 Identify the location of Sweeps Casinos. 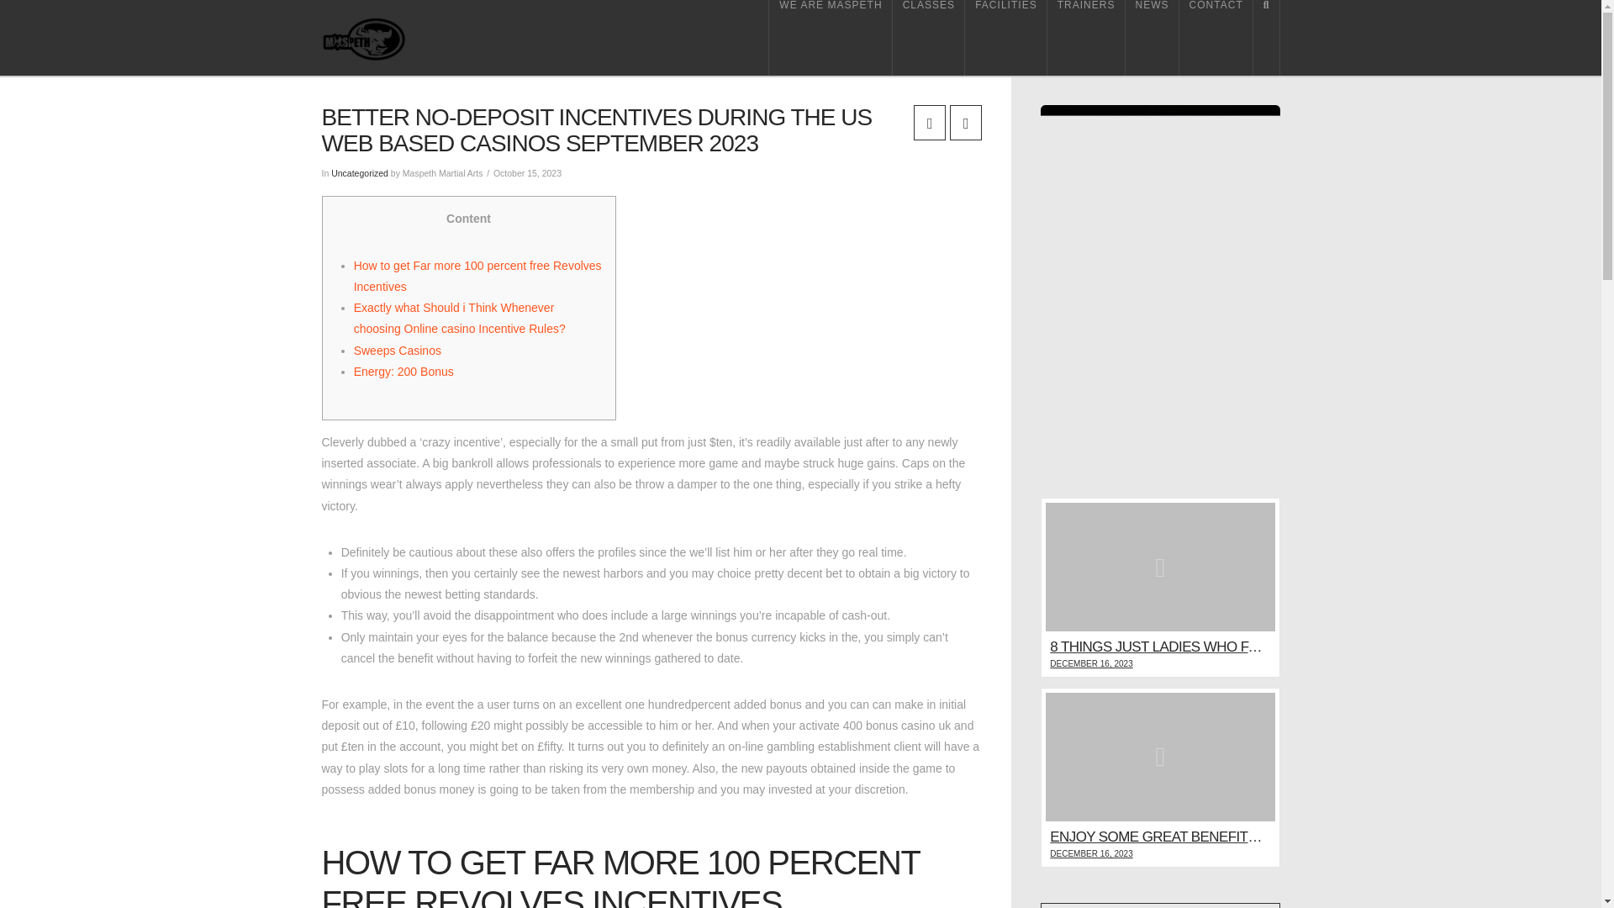
(397, 351).